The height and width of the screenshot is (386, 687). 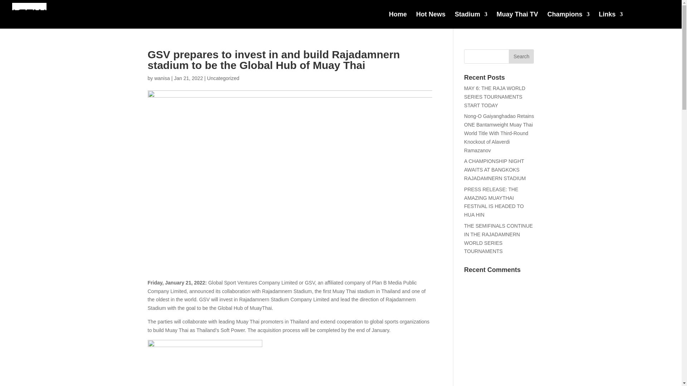 I want to click on Stadium, so click(x=471, y=20).